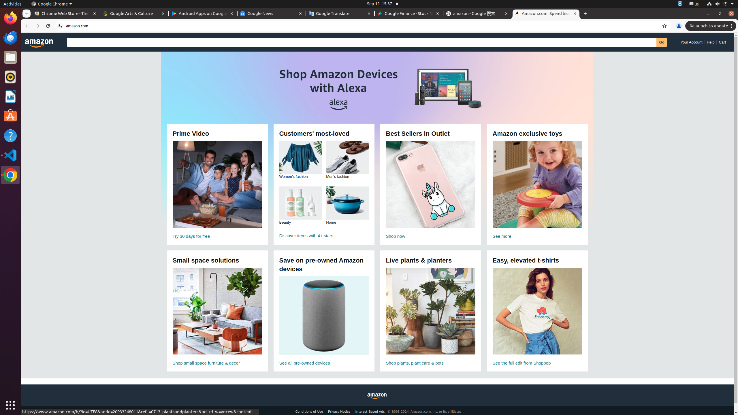  I want to click on System, so click(720, 4).